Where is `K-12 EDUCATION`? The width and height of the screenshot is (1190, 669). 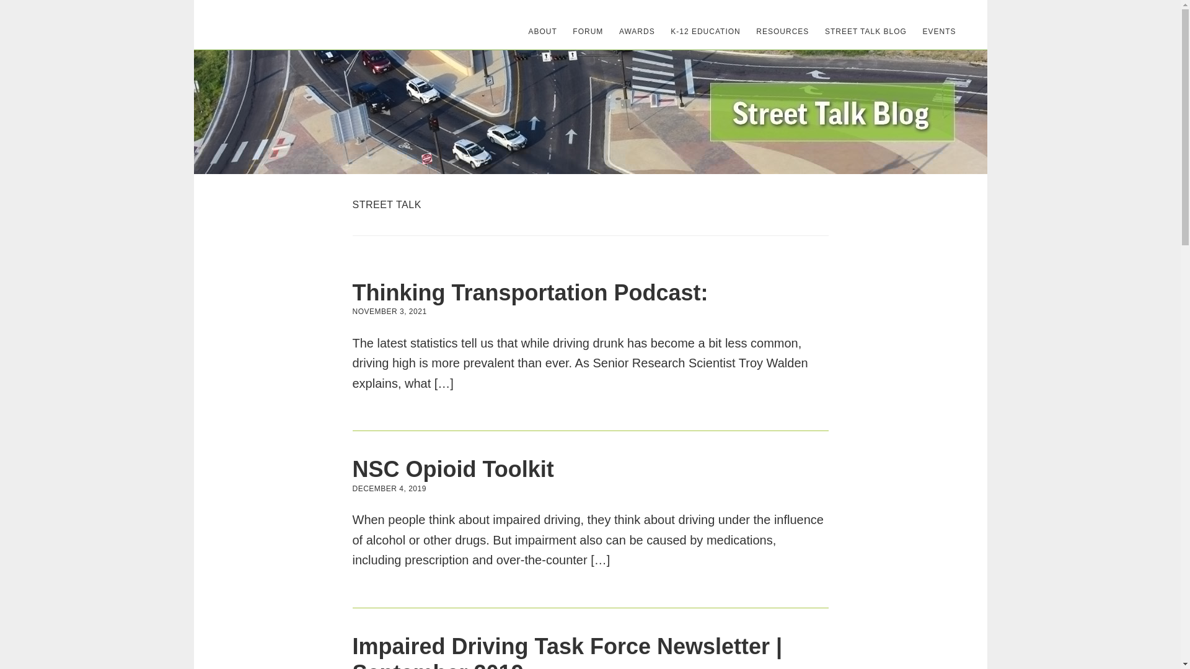 K-12 EDUCATION is located at coordinates (705, 31).